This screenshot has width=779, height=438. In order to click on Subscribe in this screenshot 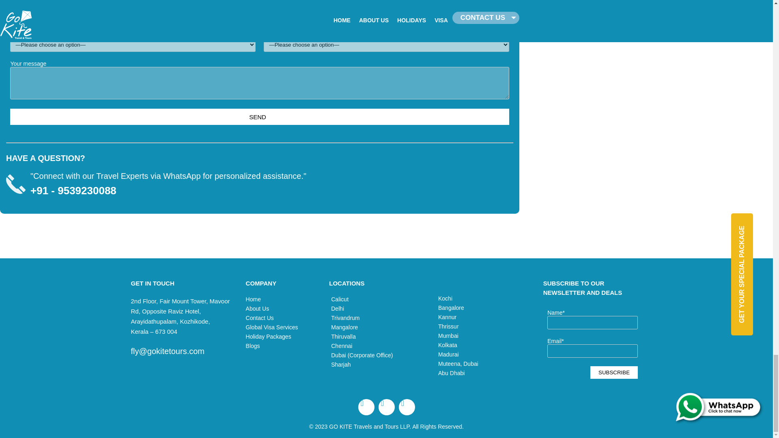, I will do `click(614, 372)`.